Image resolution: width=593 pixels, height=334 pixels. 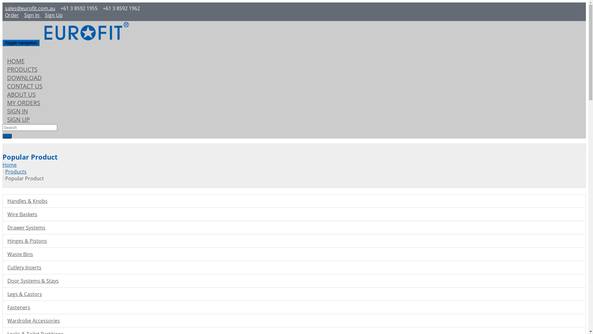 I want to click on SIGN IN, so click(x=17, y=111).